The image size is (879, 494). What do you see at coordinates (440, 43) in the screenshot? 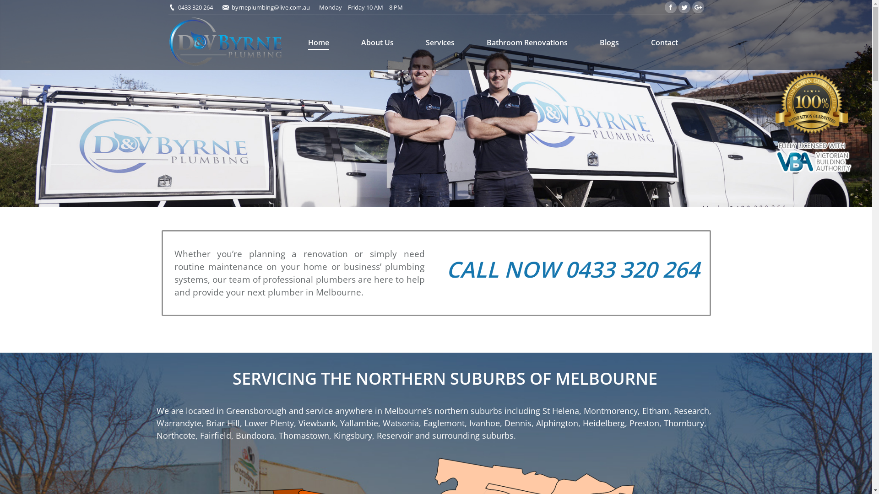
I see `Services` at bounding box center [440, 43].